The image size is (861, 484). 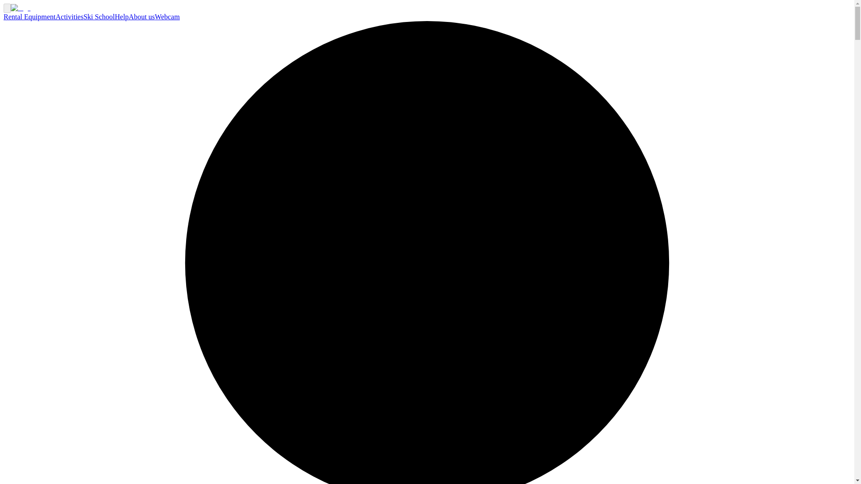 What do you see at coordinates (99, 17) in the screenshot?
I see `Ski School` at bounding box center [99, 17].